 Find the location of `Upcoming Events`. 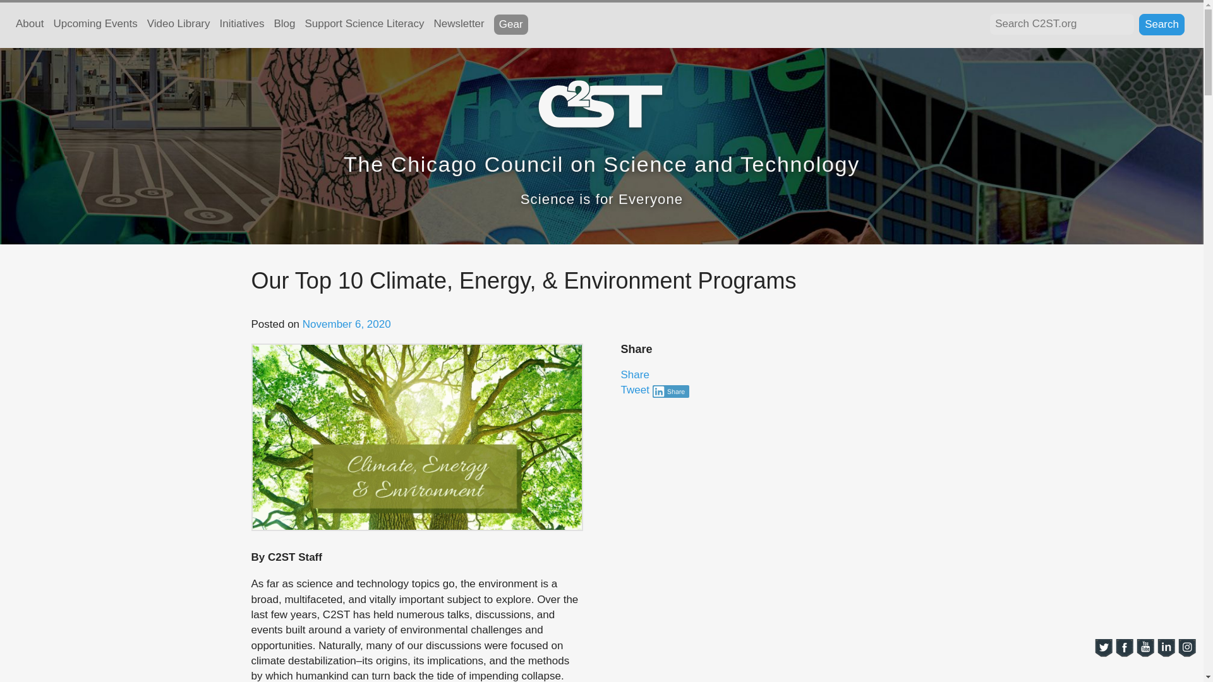

Upcoming Events is located at coordinates (95, 25).